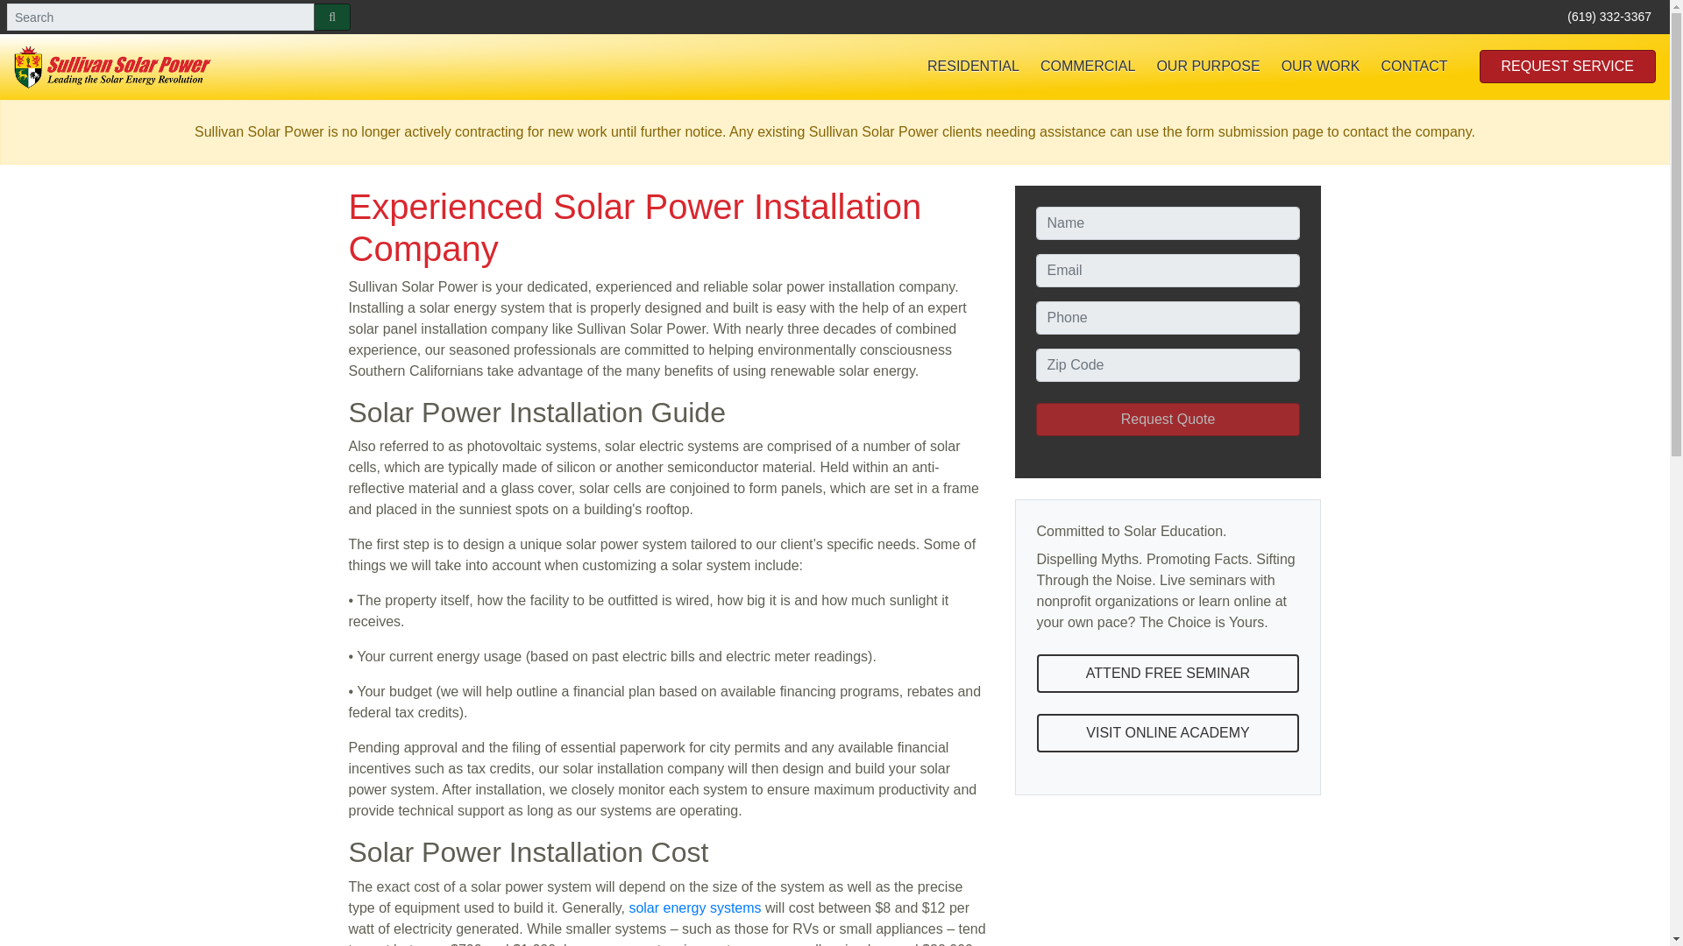 The width and height of the screenshot is (1683, 946). What do you see at coordinates (1168, 419) in the screenshot?
I see `Request Quote` at bounding box center [1168, 419].